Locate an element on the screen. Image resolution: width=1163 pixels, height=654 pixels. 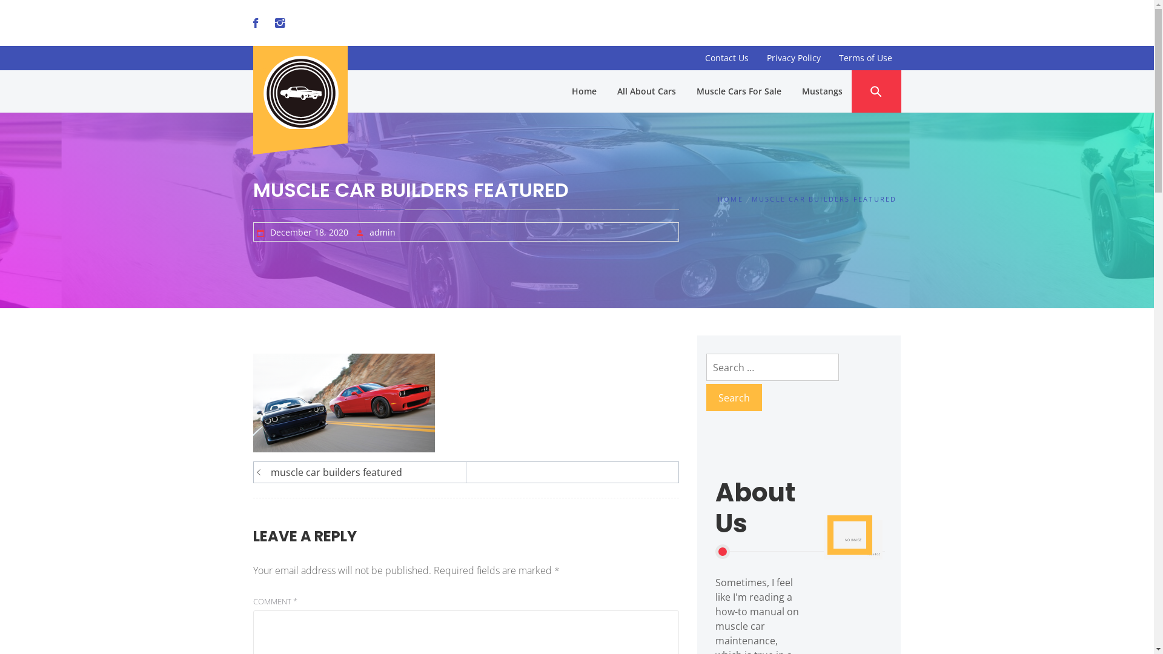
muscle car builders featured is located at coordinates (362, 472).